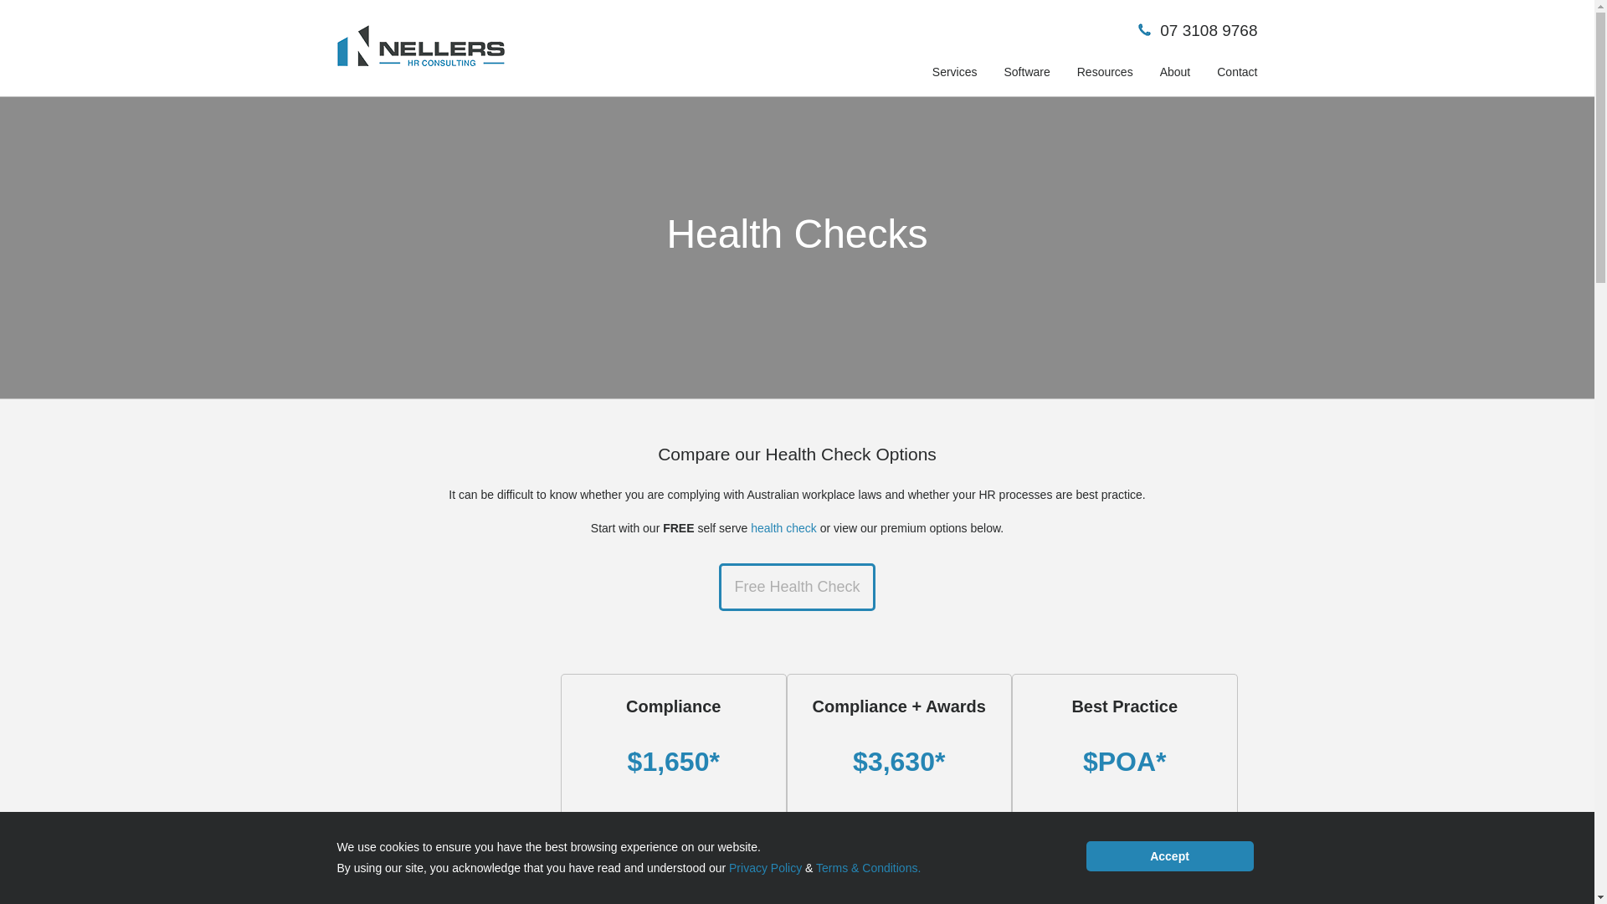  Describe the element at coordinates (1169, 856) in the screenshot. I see `Accept` at that location.